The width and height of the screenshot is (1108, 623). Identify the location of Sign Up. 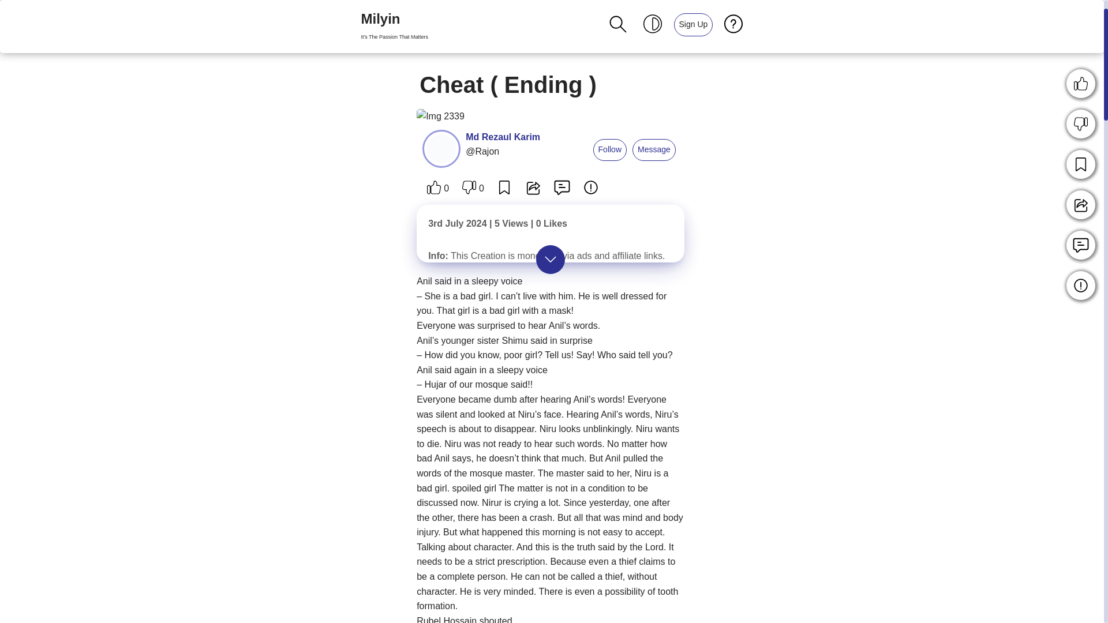
(9, 24).